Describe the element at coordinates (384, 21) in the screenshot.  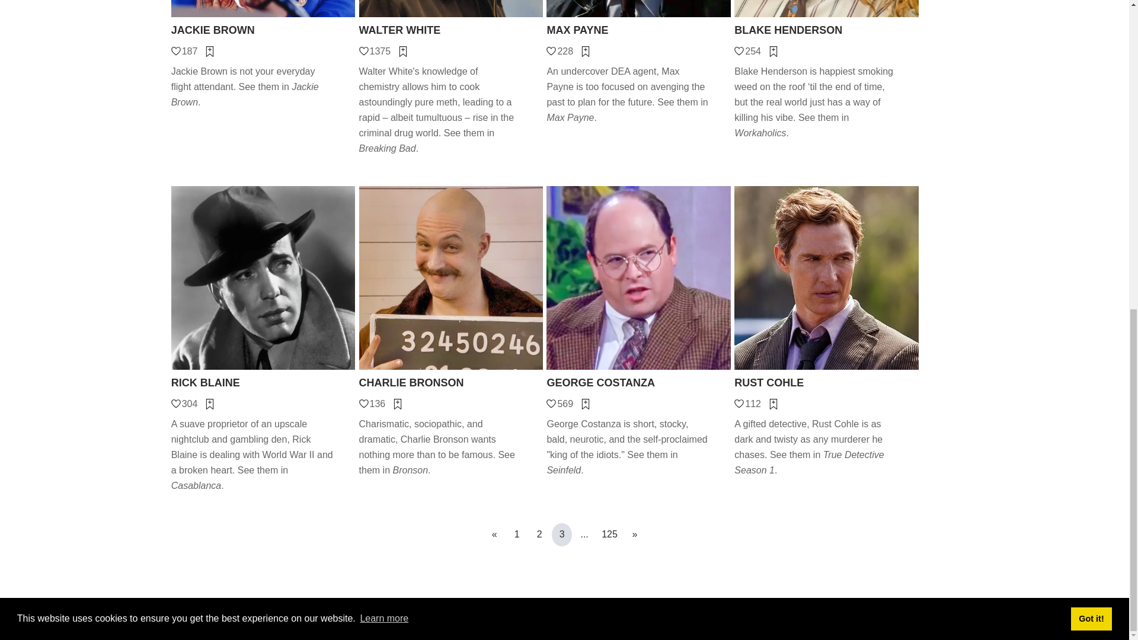
I see `Learn more` at that location.